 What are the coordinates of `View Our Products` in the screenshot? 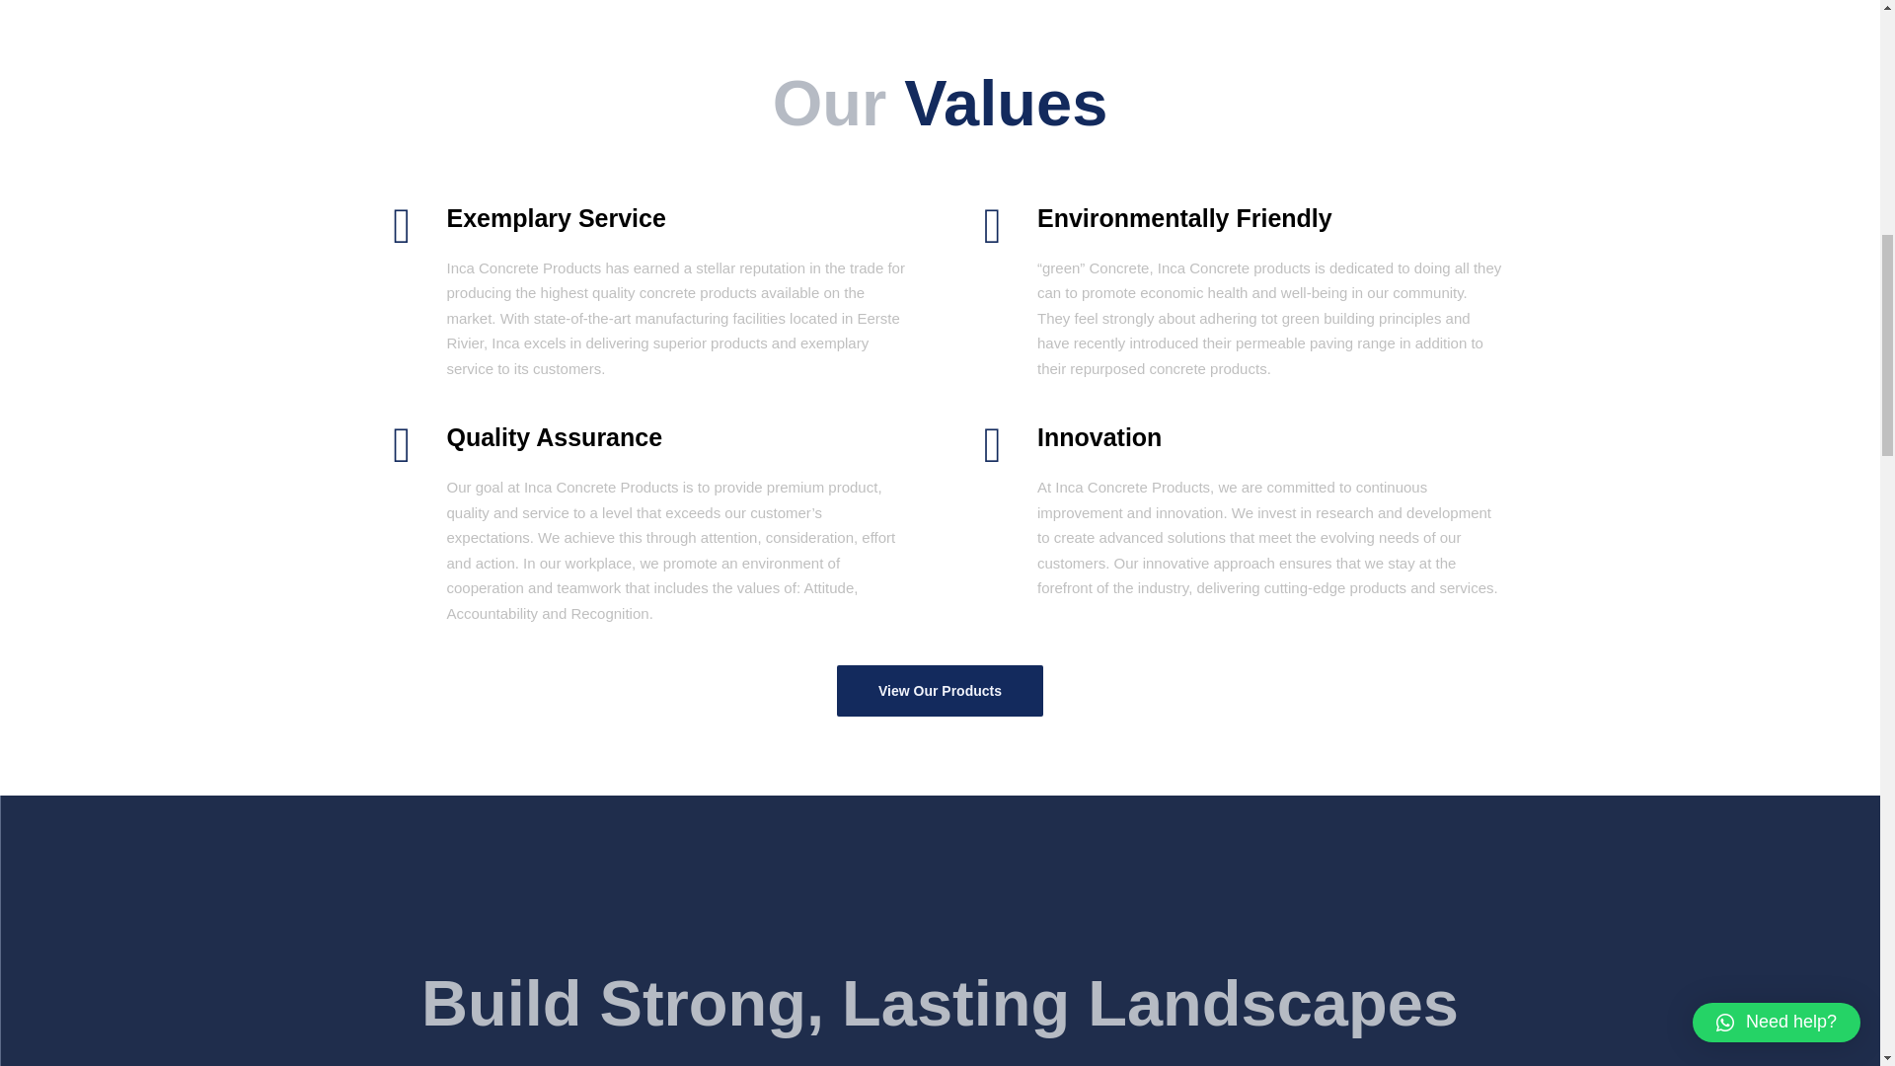 It's located at (940, 690).